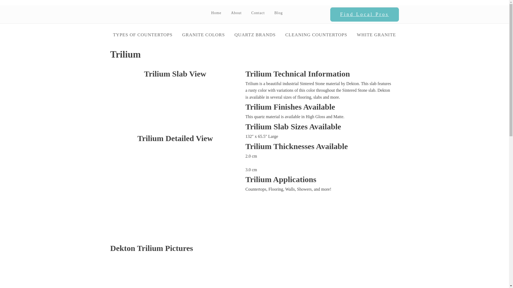  What do you see at coordinates (278, 13) in the screenshot?
I see `Blog` at bounding box center [278, 13].